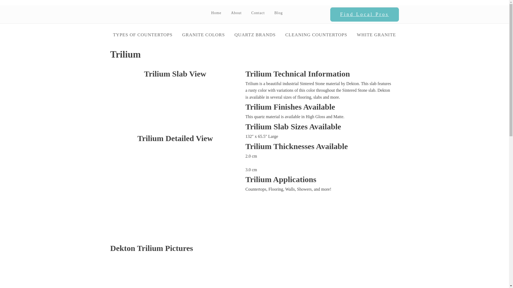  What do you see at coordinates (278, 13) in the screenshot?
I see `Blog` at bounding box center [278, 13].